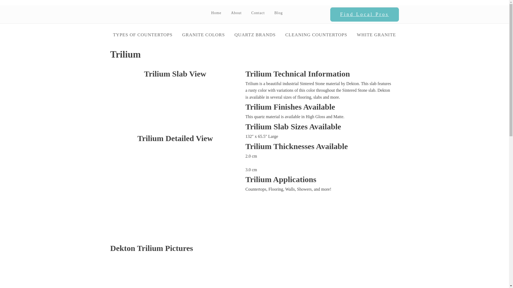  What do you see at coordinates (278, 13) in the screenshot?
I see `Blog` at bounding box center [278, 13].